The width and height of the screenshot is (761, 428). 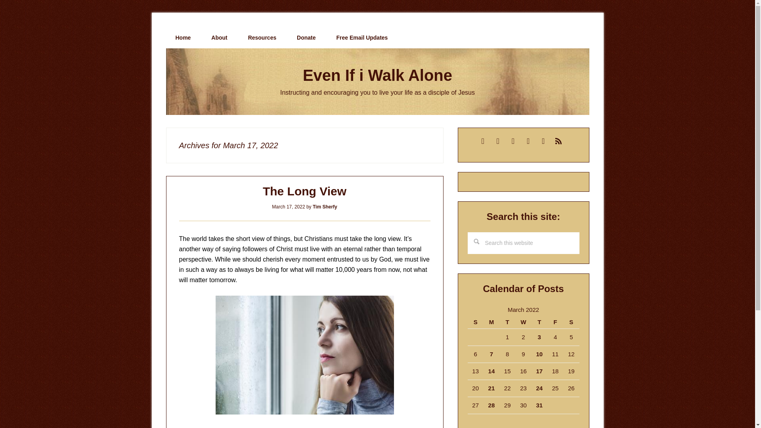 I want to click on Wednesday, so click(x=523, y=323).